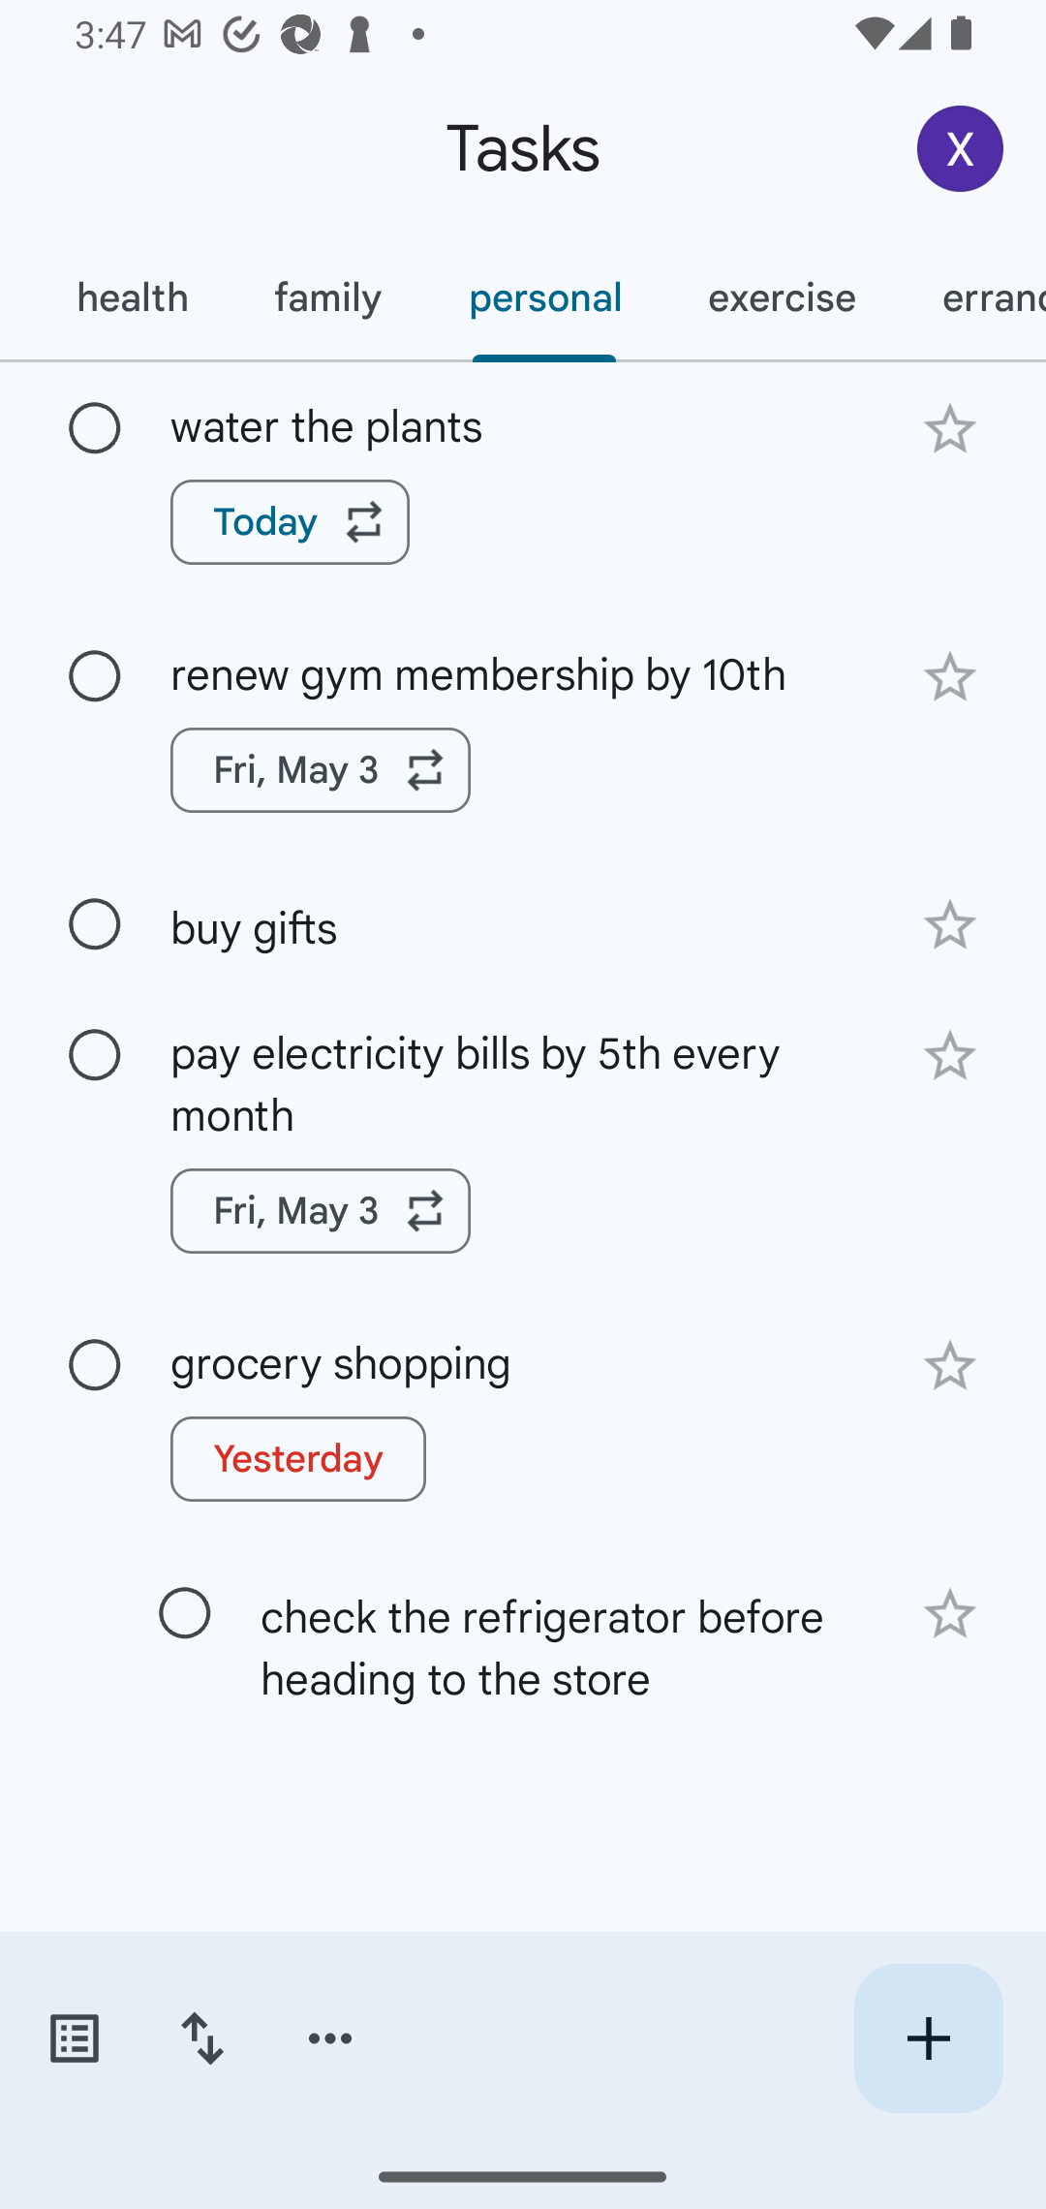 The width and height of the screenshot is (1046, 2209). I want to click on Add star, so click(949, 1364).